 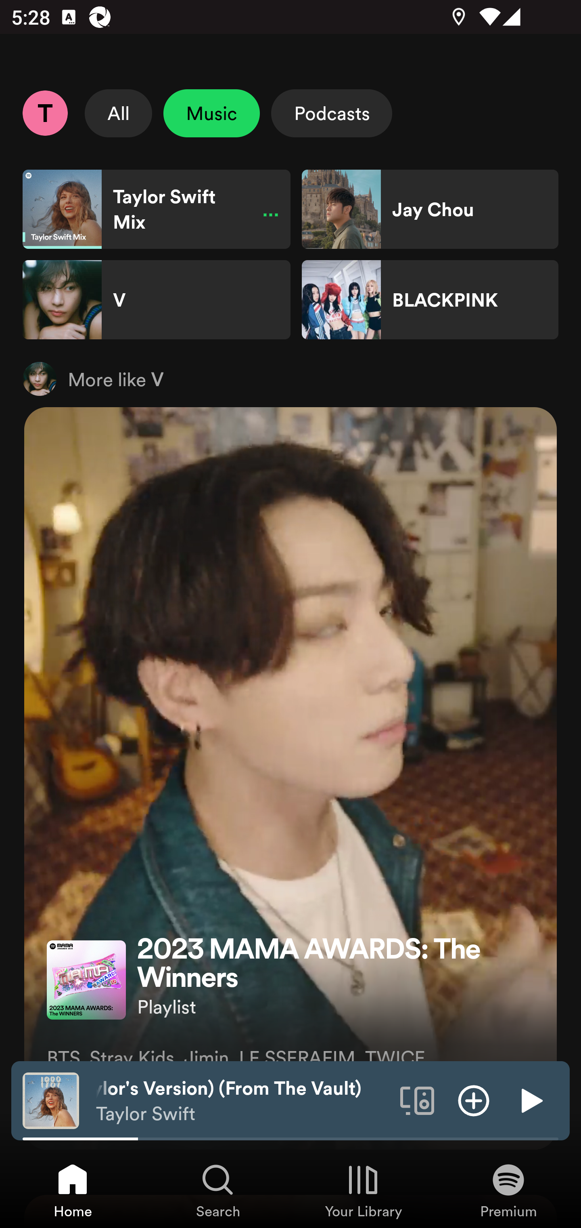 I want to click on V Shortcut V, so click(x=157, y=300).